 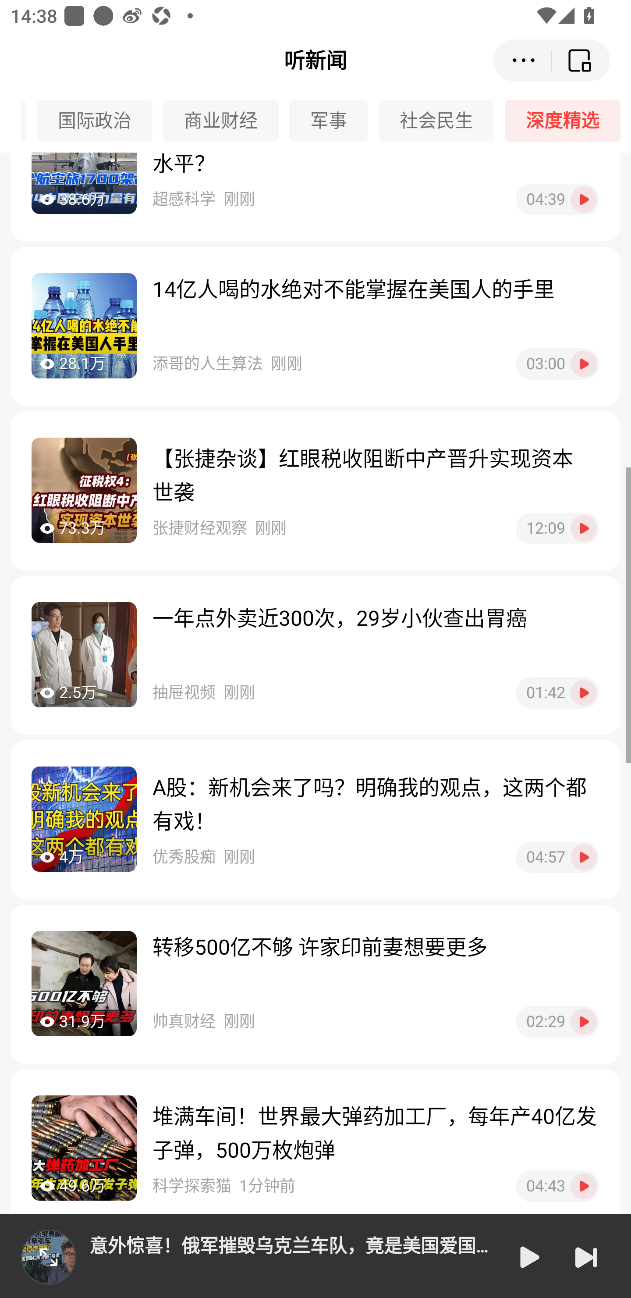 I want to click on 31.9万 转移500亿不够 许家印前妻想要更多 帅真财经刚刚 02:29, so click(x=315, y=984).